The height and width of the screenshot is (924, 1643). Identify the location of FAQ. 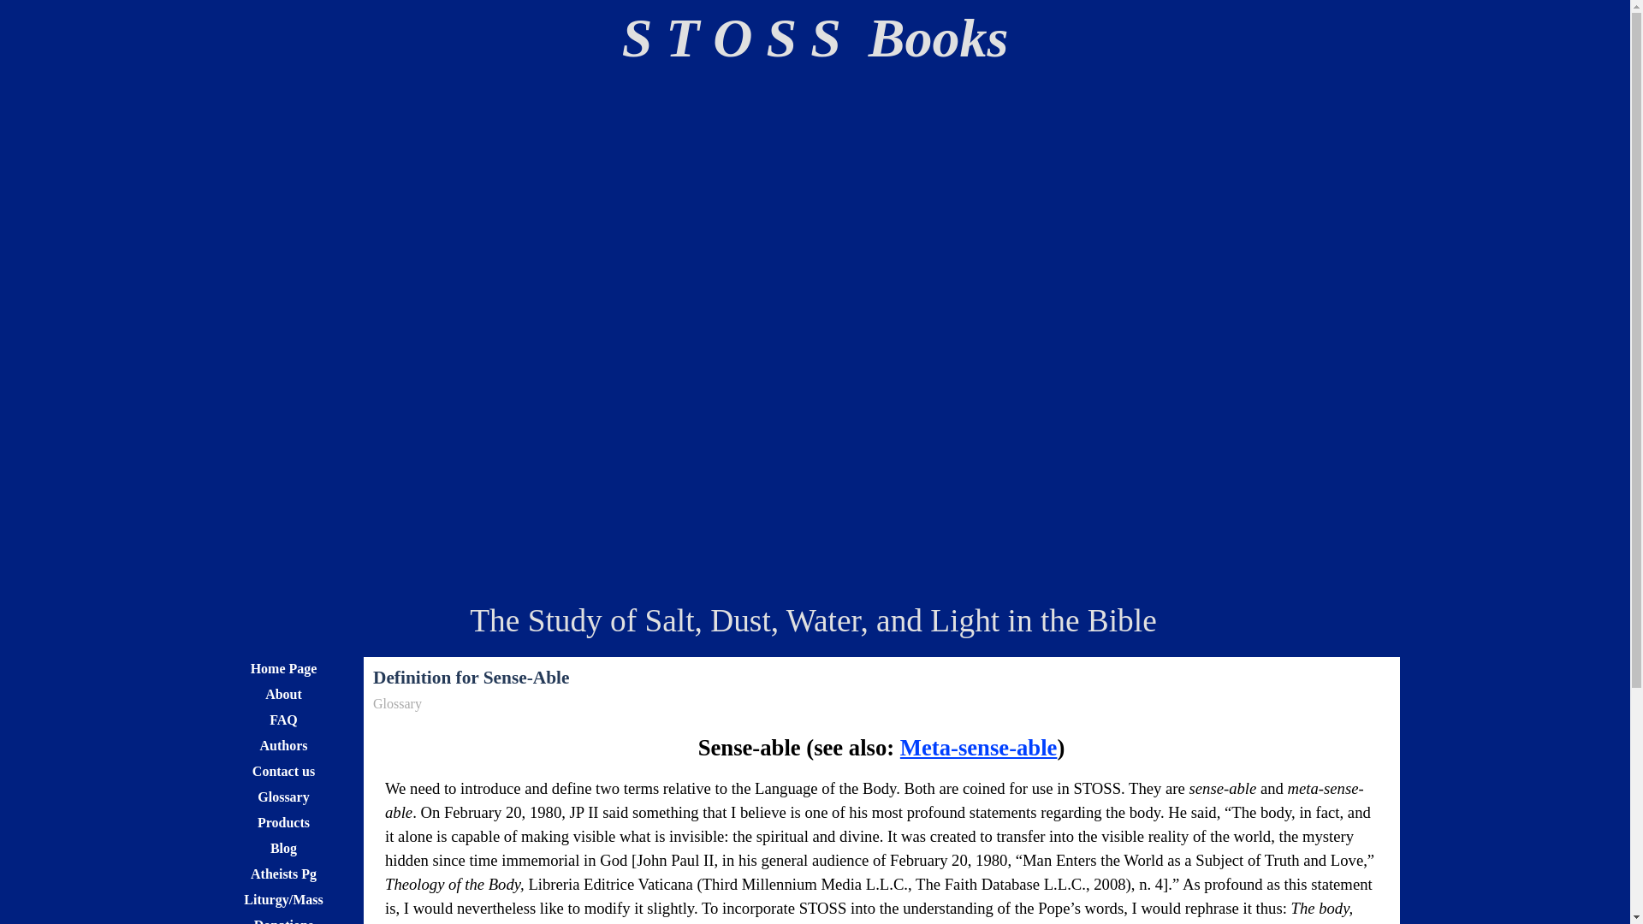
(283, 720).